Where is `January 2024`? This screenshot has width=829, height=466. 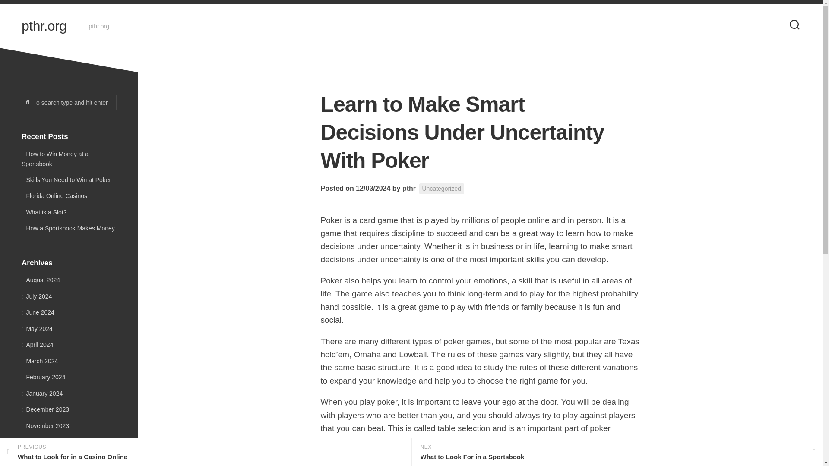 January 2024 is located at coordinates (68, 228).